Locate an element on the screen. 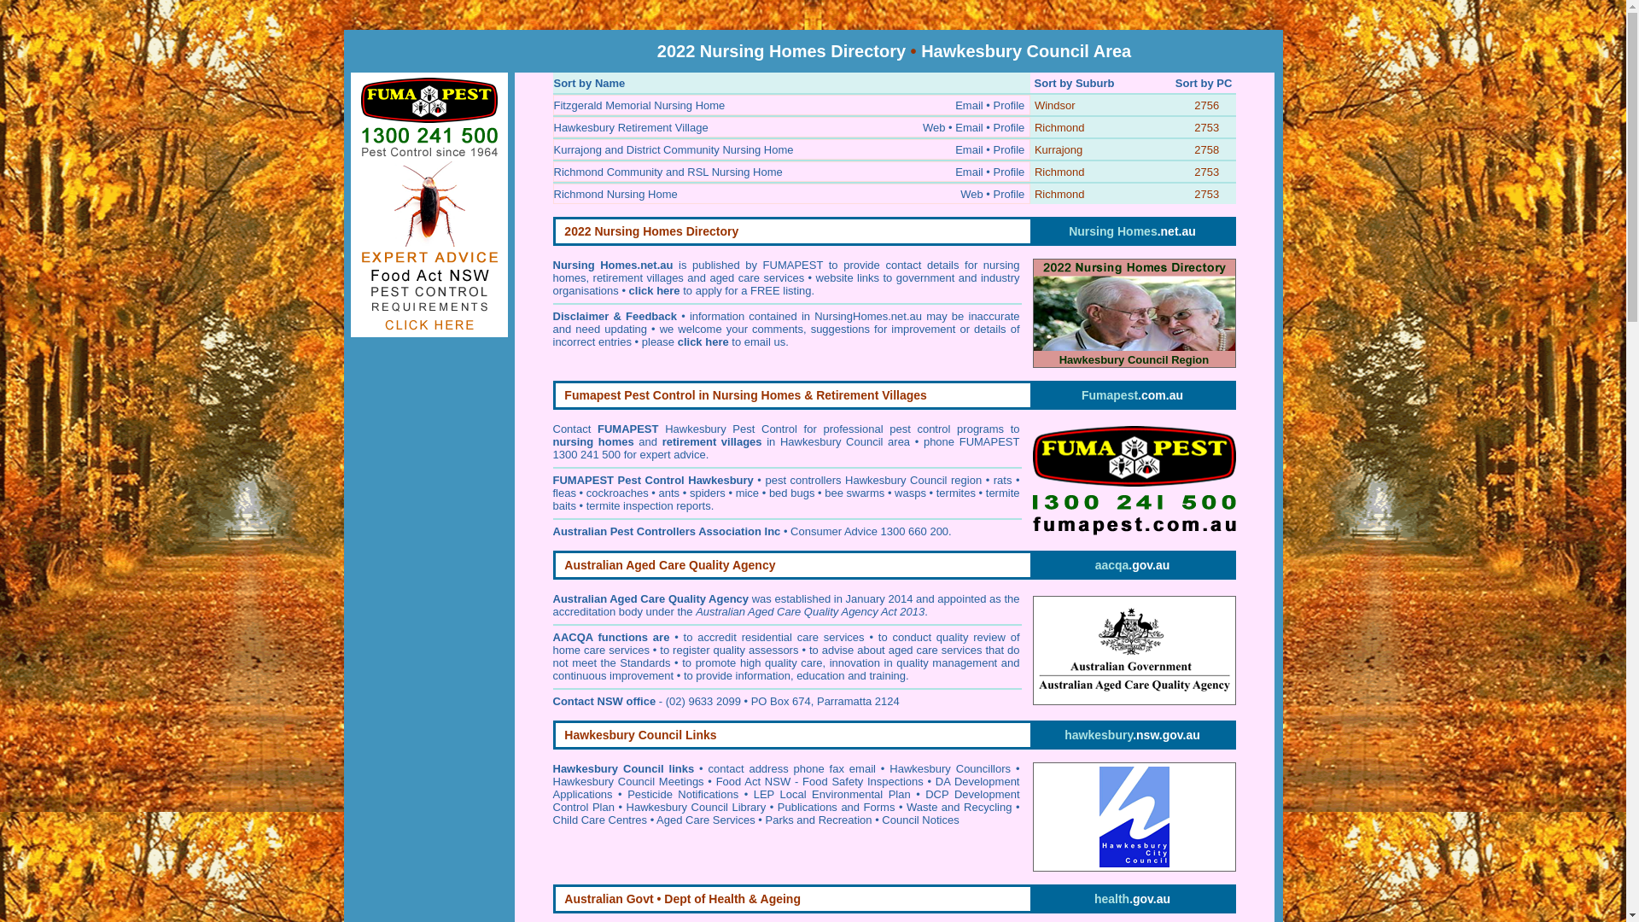 The height and width of the screenshot is (922, 1639). hawkesbury.nsw.gov.au is located at coordinates (1132, 735).